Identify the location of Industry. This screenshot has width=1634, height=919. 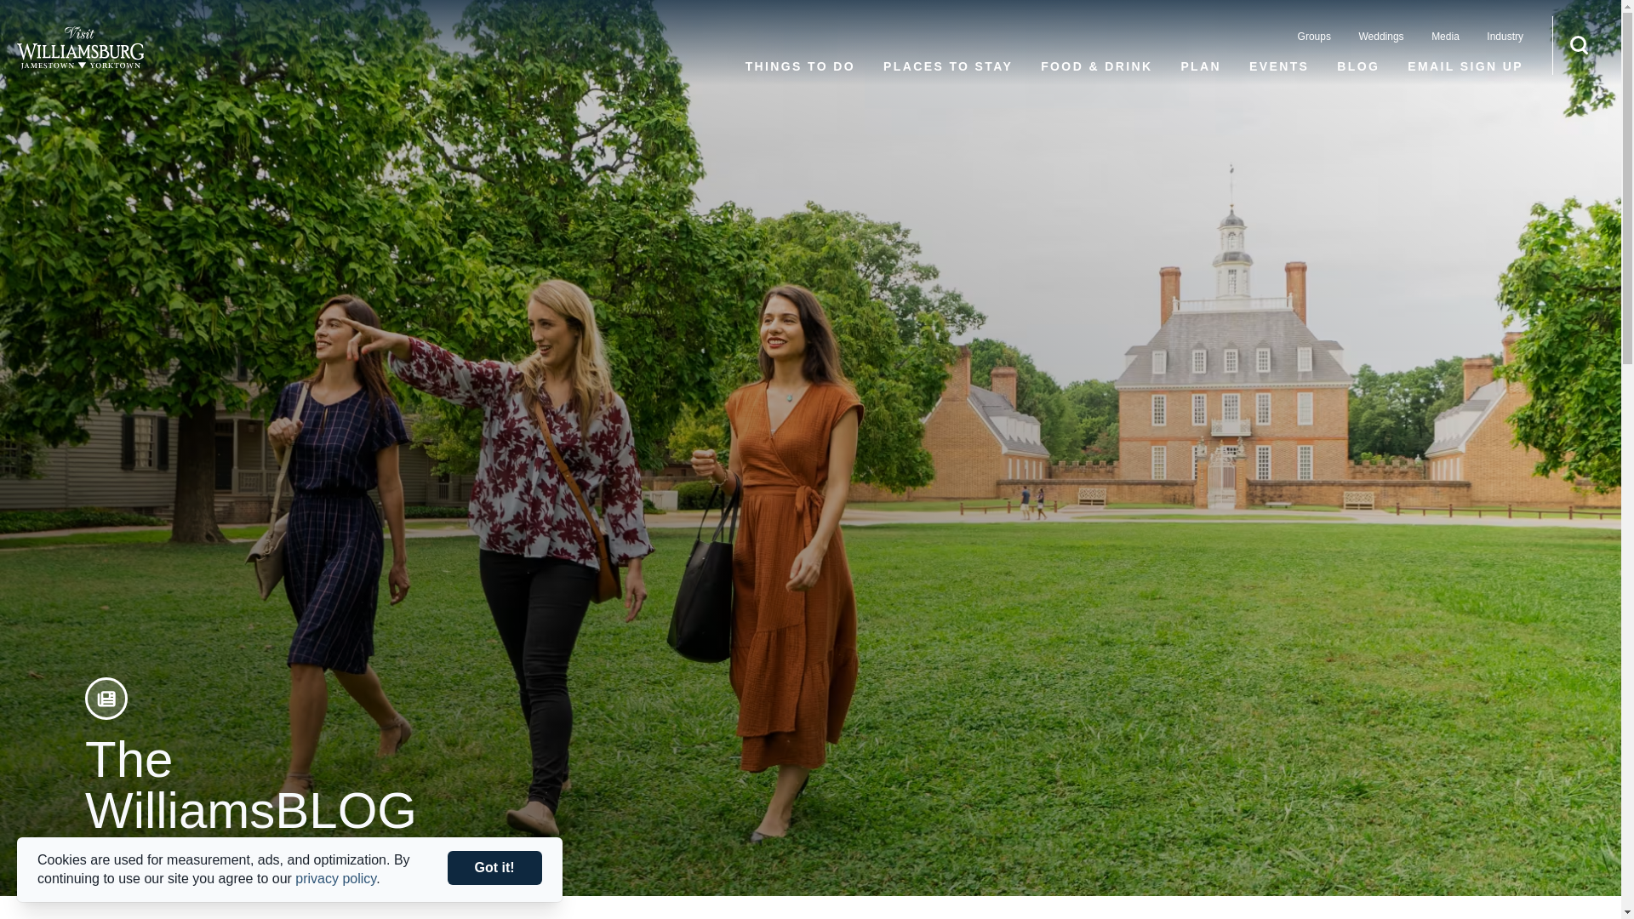
(1505, 36).